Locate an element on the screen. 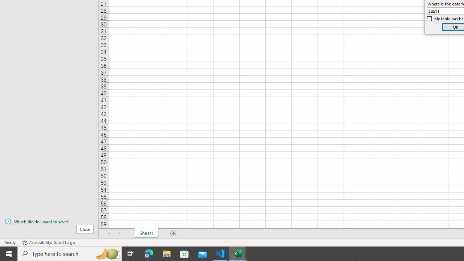 The width and height of the screenshot is (464, 261). Scroll Left is located at coordinates (109, 233).